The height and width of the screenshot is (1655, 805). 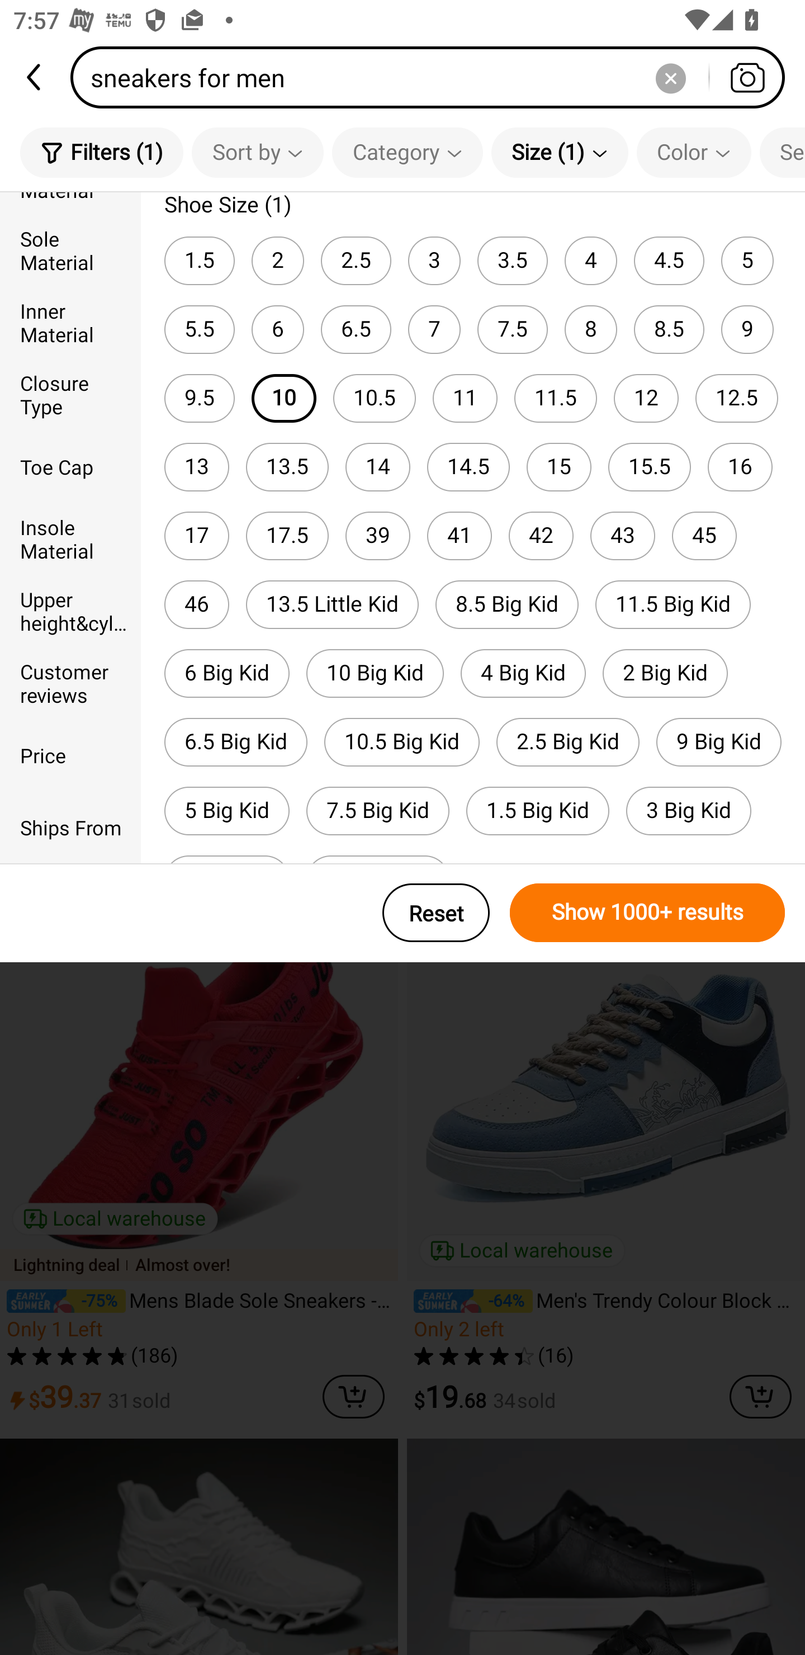 I want to click on 13, so click(x=197, y=467).